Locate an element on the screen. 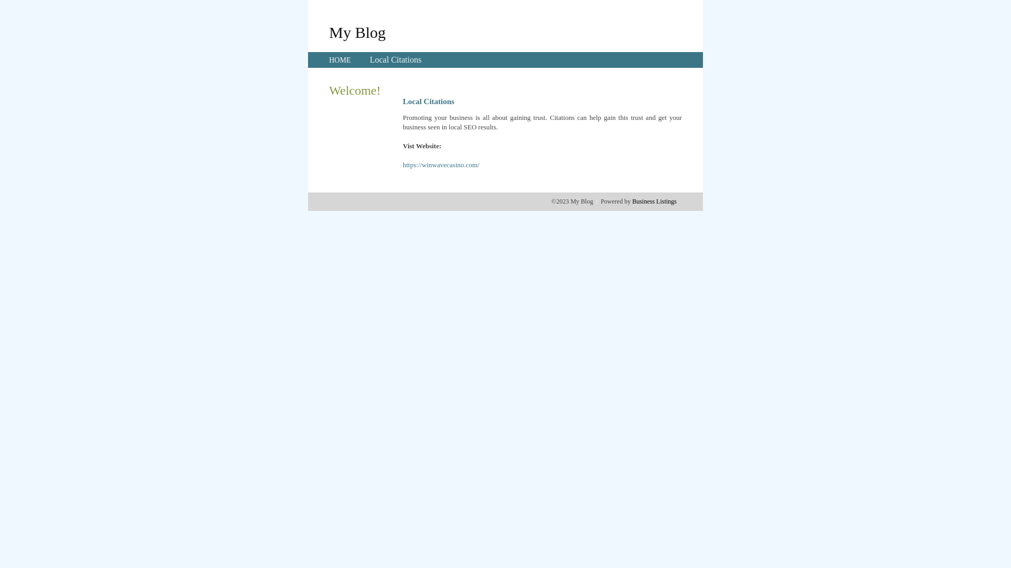 This screenshot has height=568, width=1011. Business Listings is located at coordinates (655, 201).